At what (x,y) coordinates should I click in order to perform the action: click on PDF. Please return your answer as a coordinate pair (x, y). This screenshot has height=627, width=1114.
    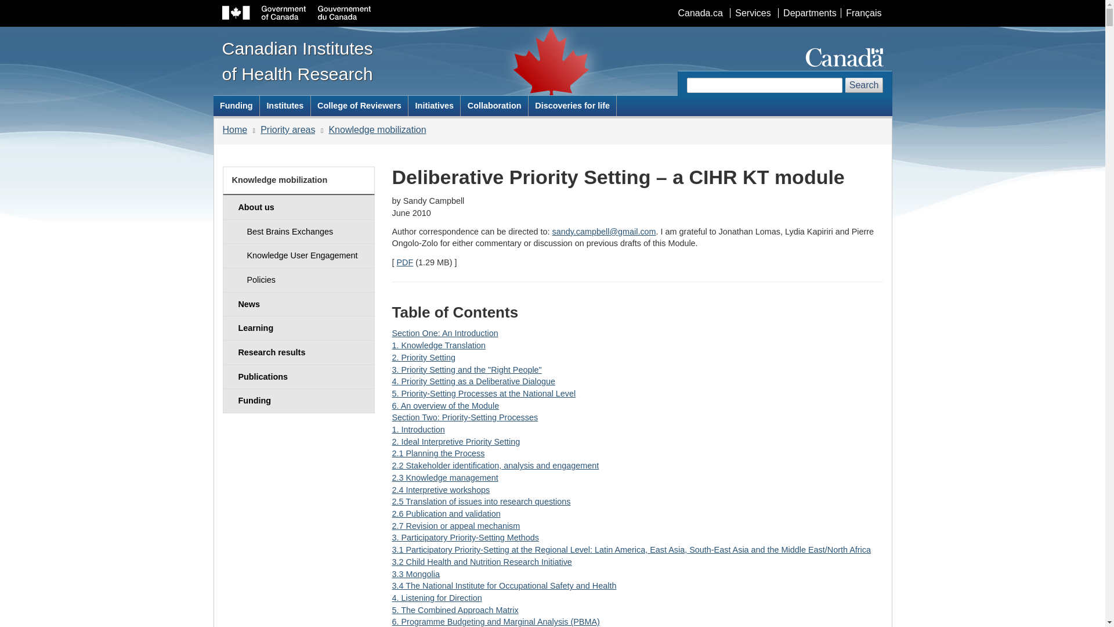
    Looking at the image, I should click on (405, 262).